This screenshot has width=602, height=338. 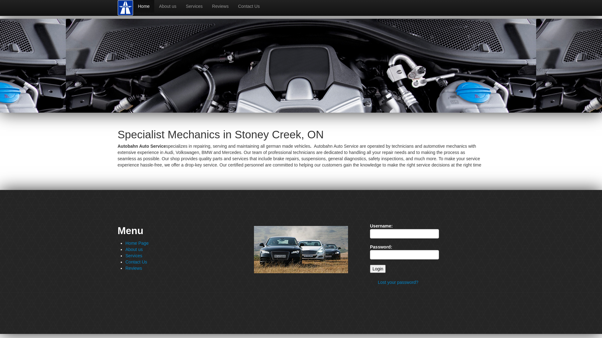 What do you see at coordinates (249, 6) in the screenshot?
I see `Contact Us` at bounding box center [249, 6].